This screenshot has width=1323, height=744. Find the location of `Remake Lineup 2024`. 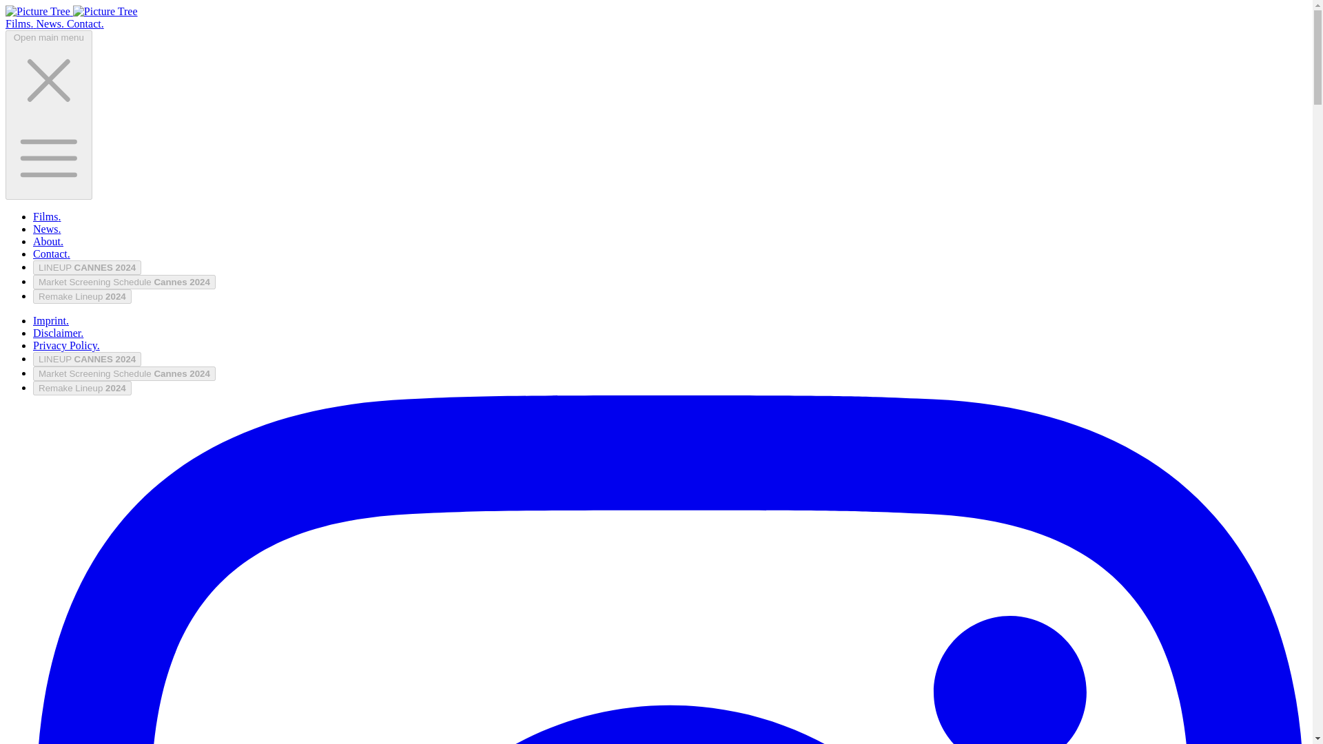

Remake Lineup 2024 is located at coordinates (82, 296).